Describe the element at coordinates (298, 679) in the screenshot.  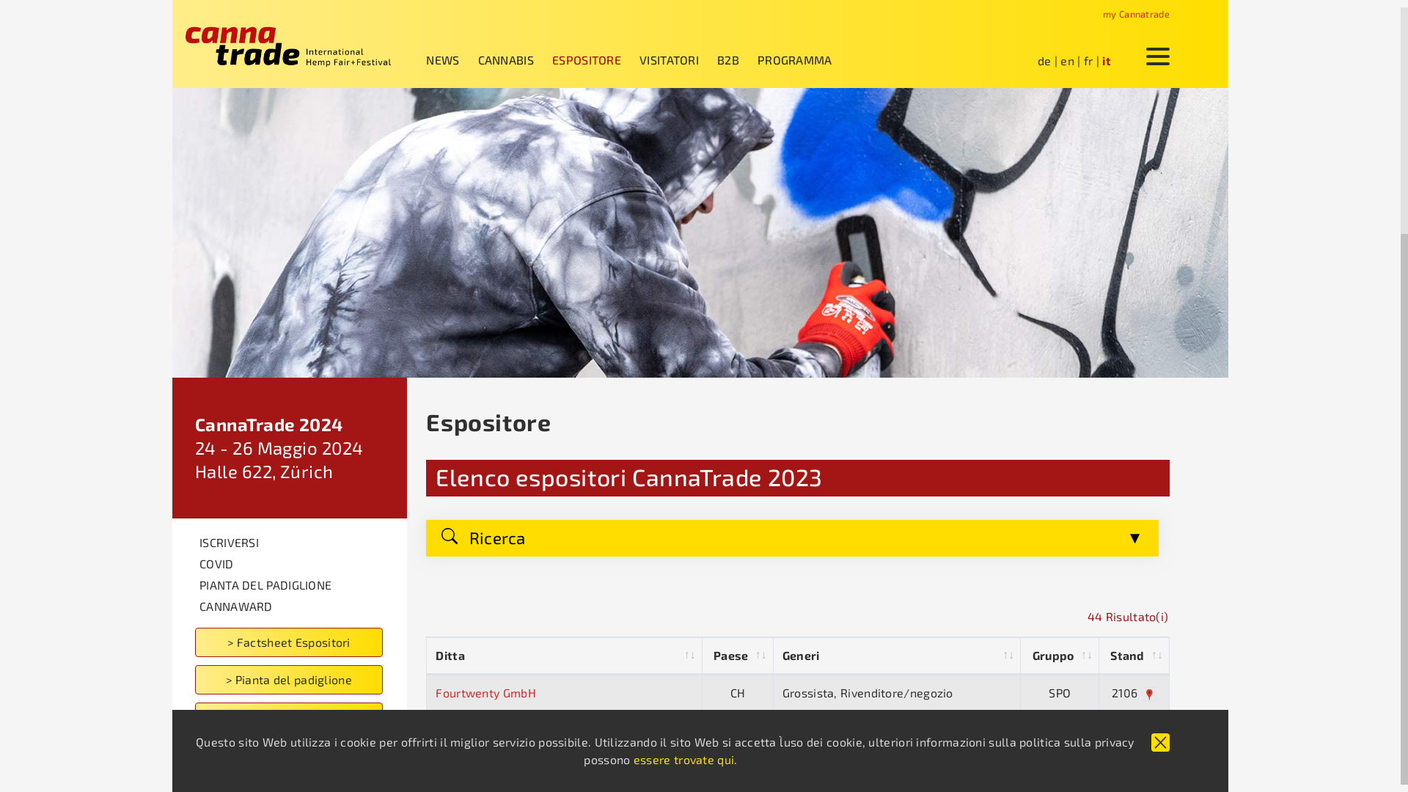
I see `> Pianta del padiglione` at that location.